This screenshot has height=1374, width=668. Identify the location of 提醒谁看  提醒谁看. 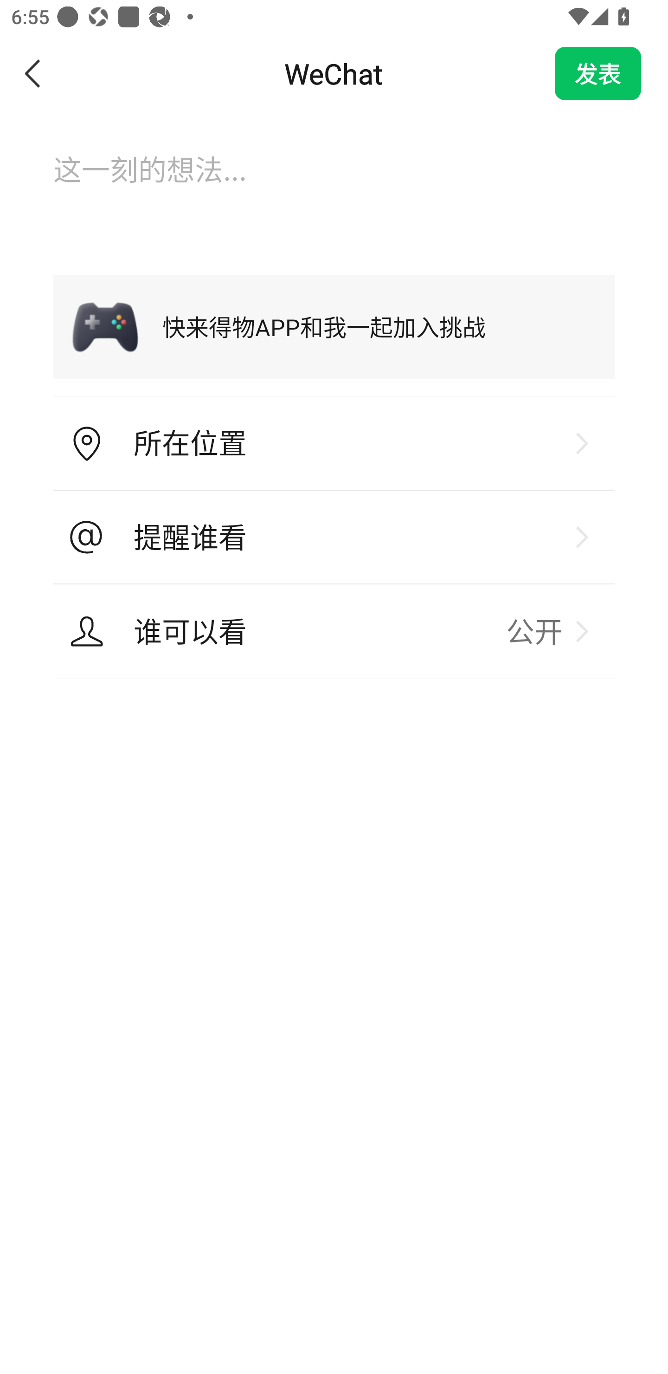
(334, 537).